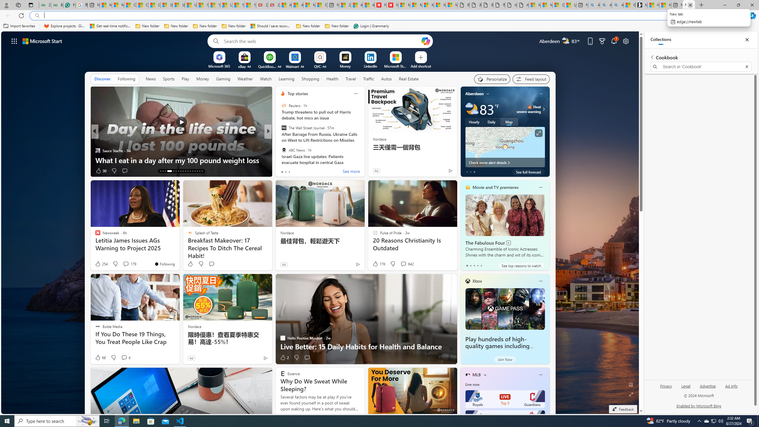  I want to click on Page settings, so click(626, 41).